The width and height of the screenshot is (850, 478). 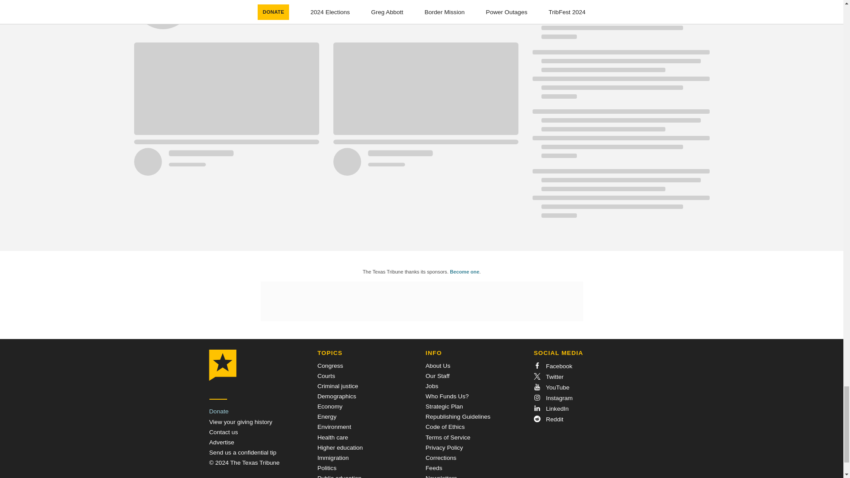 I want to click on Corrections, so click(x=441, y=458).